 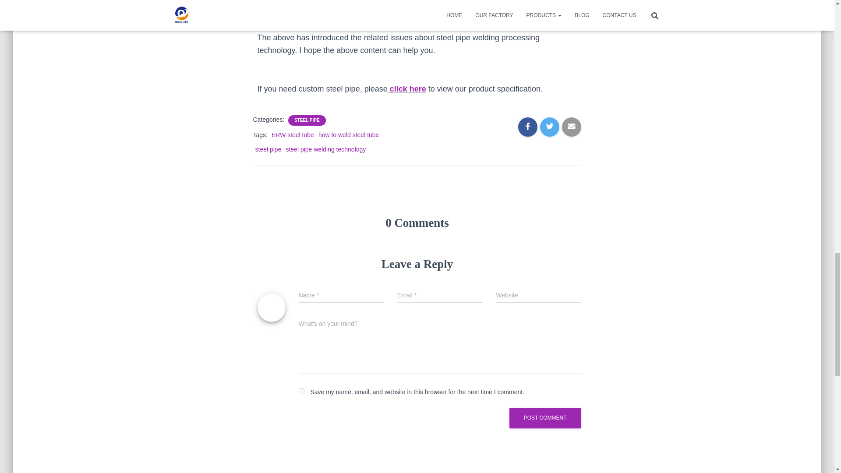 What do you see at coordinates (301, 391) in the screenshot?
I see `yes` at bounding box center [301, 391].